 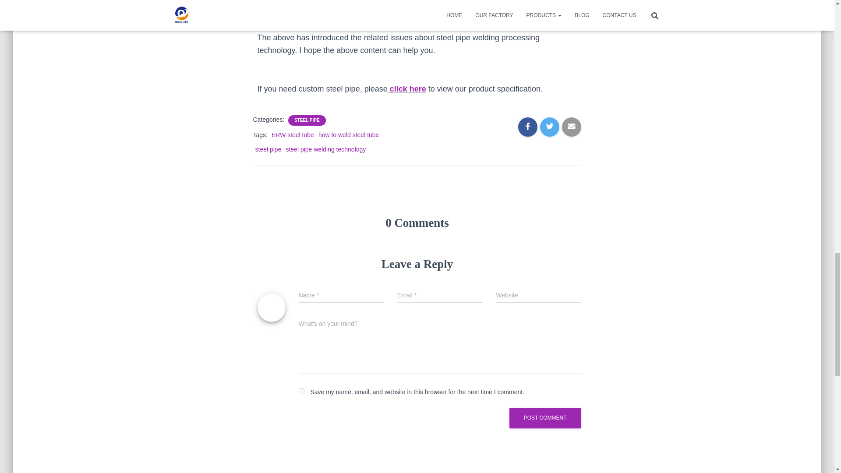 What do you see at coordinates (301, 391) in the screenshot?
I see `yes` at bounding box center [301, 391].